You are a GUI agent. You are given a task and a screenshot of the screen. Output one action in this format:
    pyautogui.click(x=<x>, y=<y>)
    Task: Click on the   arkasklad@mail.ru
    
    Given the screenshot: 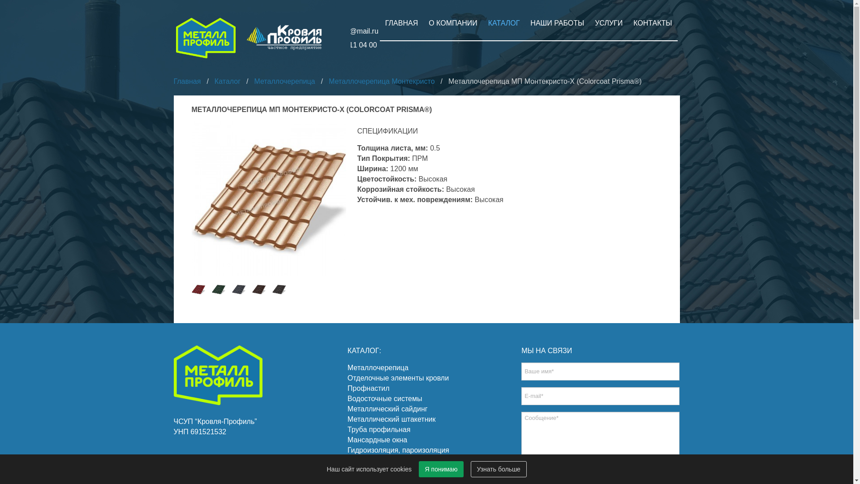 What is the action you would take?
    pyautogui.click(x=340, y=31)
    